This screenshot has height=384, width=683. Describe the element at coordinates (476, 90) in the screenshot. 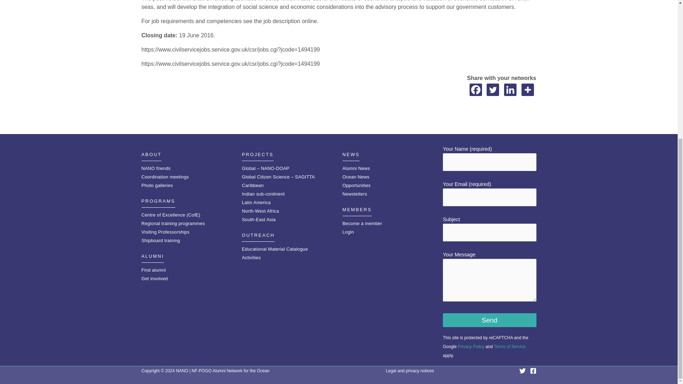

I see `Facebook` at that location.